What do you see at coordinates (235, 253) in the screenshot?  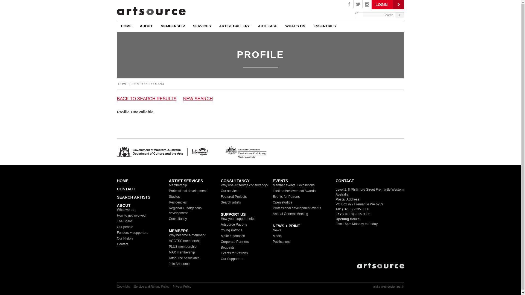 I see `Events for Patrons` at bounding box center [235, 253].